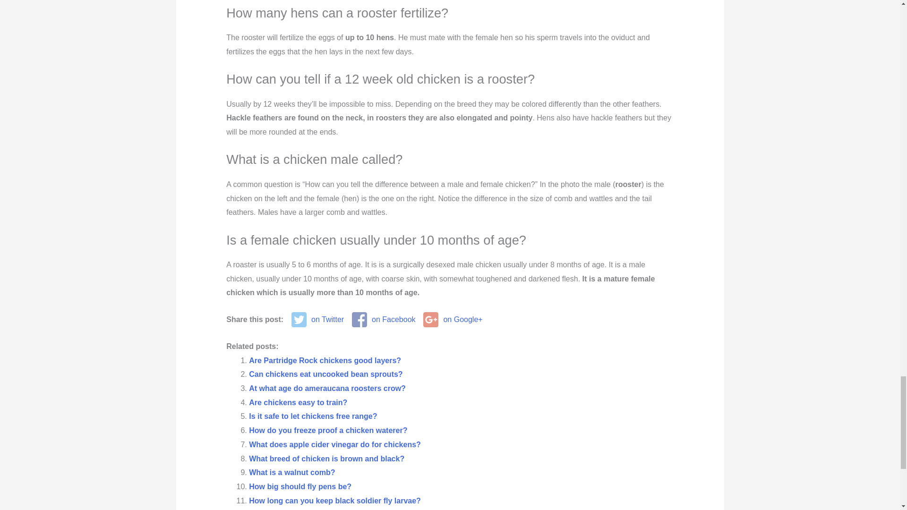 The width and height of the screenshot is (907, 510). What do you see at coordinates (327, 388) in the screenshot?
I see `At what age do ameraucana roosters crow?` at bounding box center [327, 388].